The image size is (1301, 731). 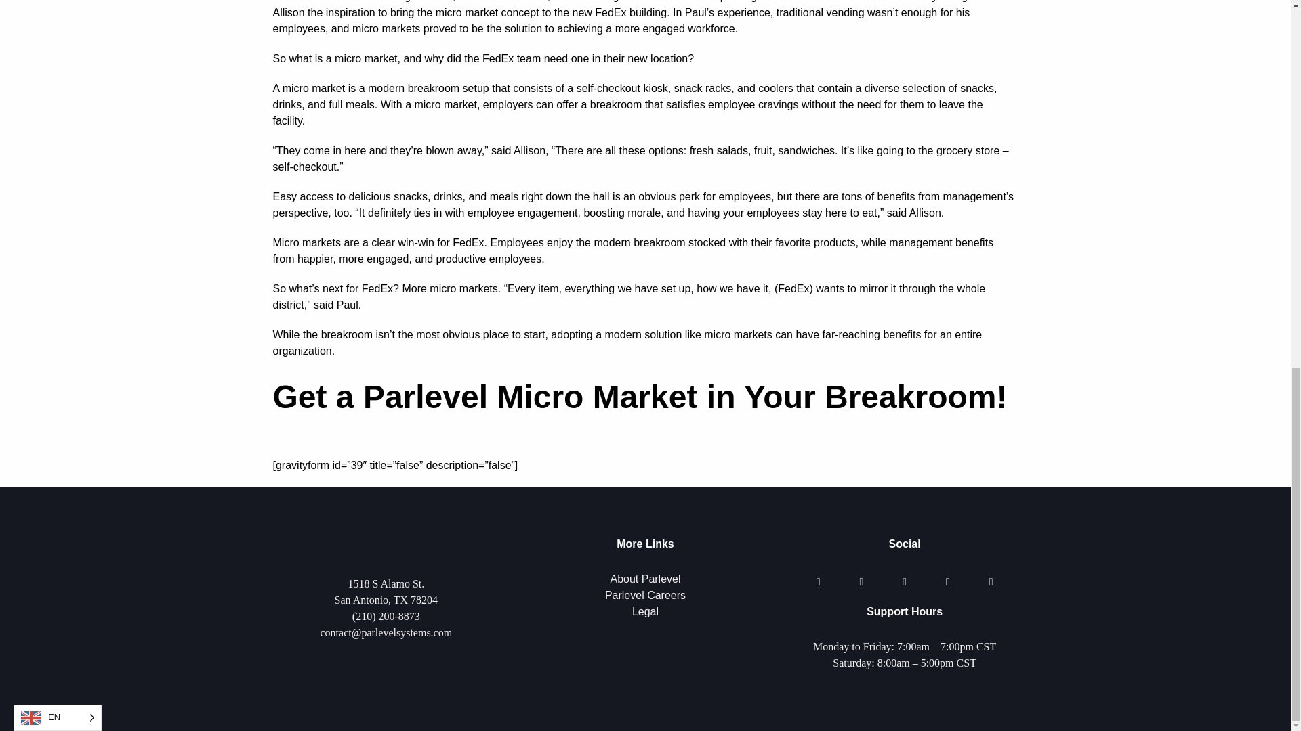 What do you see at coordinates (645, 579) in the screenshot?
I see `About Parlevel` at bounding box center [645, 579].